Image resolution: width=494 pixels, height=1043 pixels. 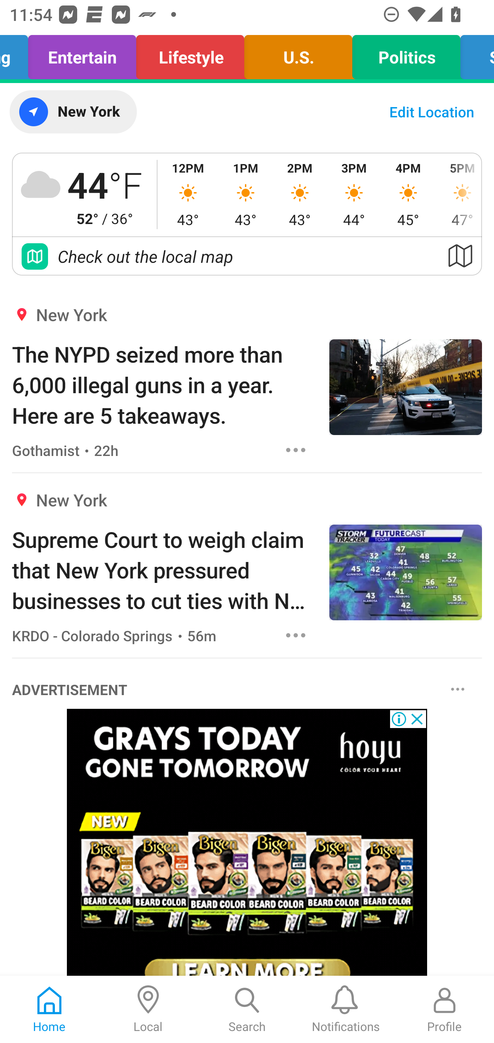 What do you see at coordinates (247, 1009) in the screenshot?
I see `Search` at bounding box center [247, 1009].